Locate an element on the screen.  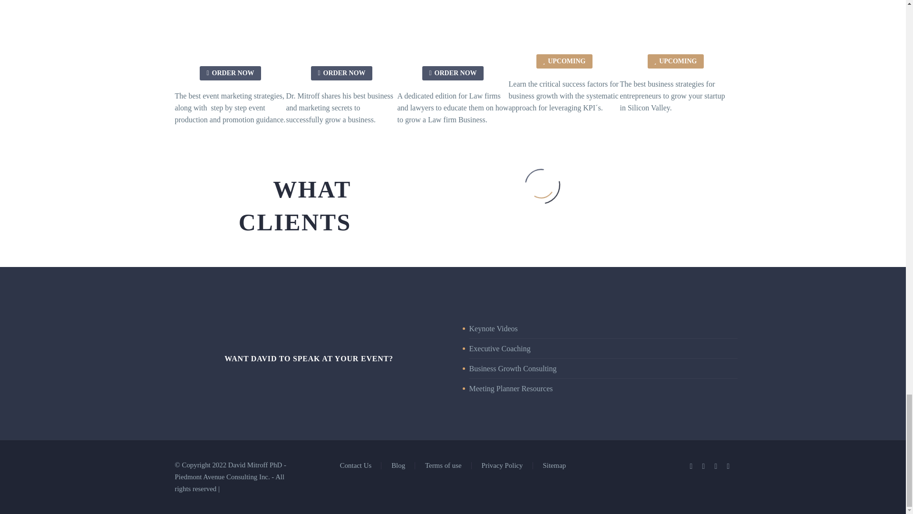
UPCOMING is located at coordinates (564, 61).